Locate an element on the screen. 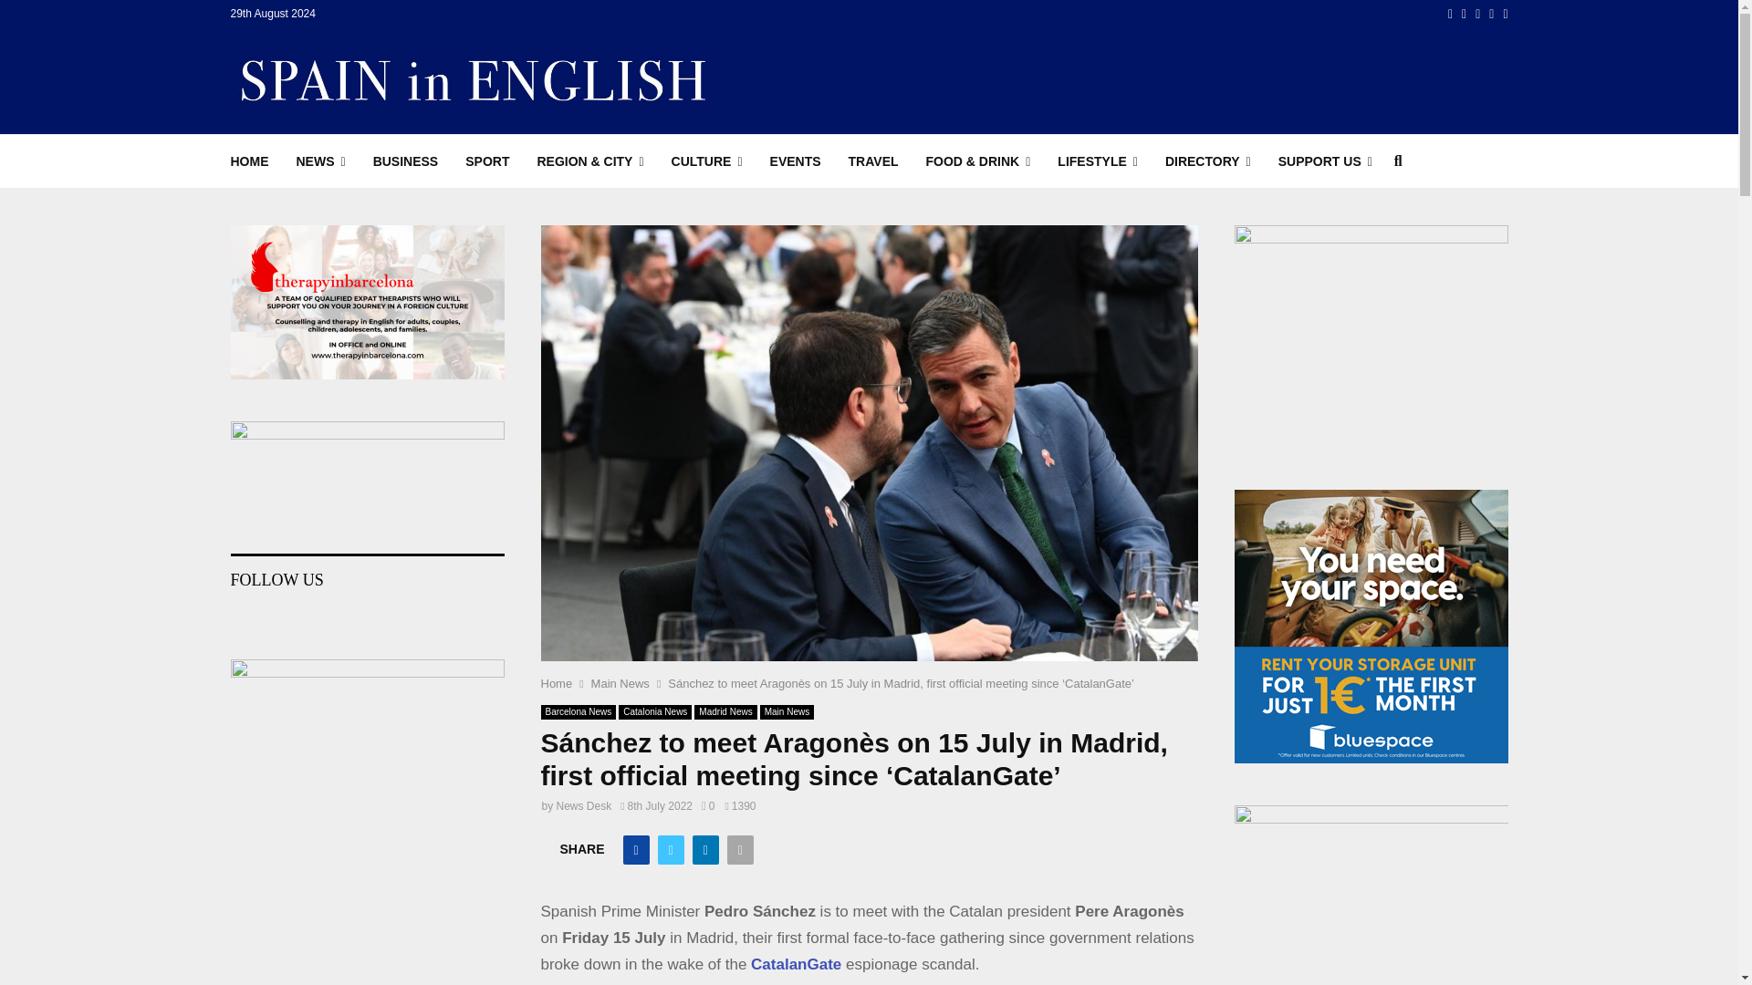 This screenshot has width=1752, height=985. LIFESTYLE is located at coordinates (1097, 161).